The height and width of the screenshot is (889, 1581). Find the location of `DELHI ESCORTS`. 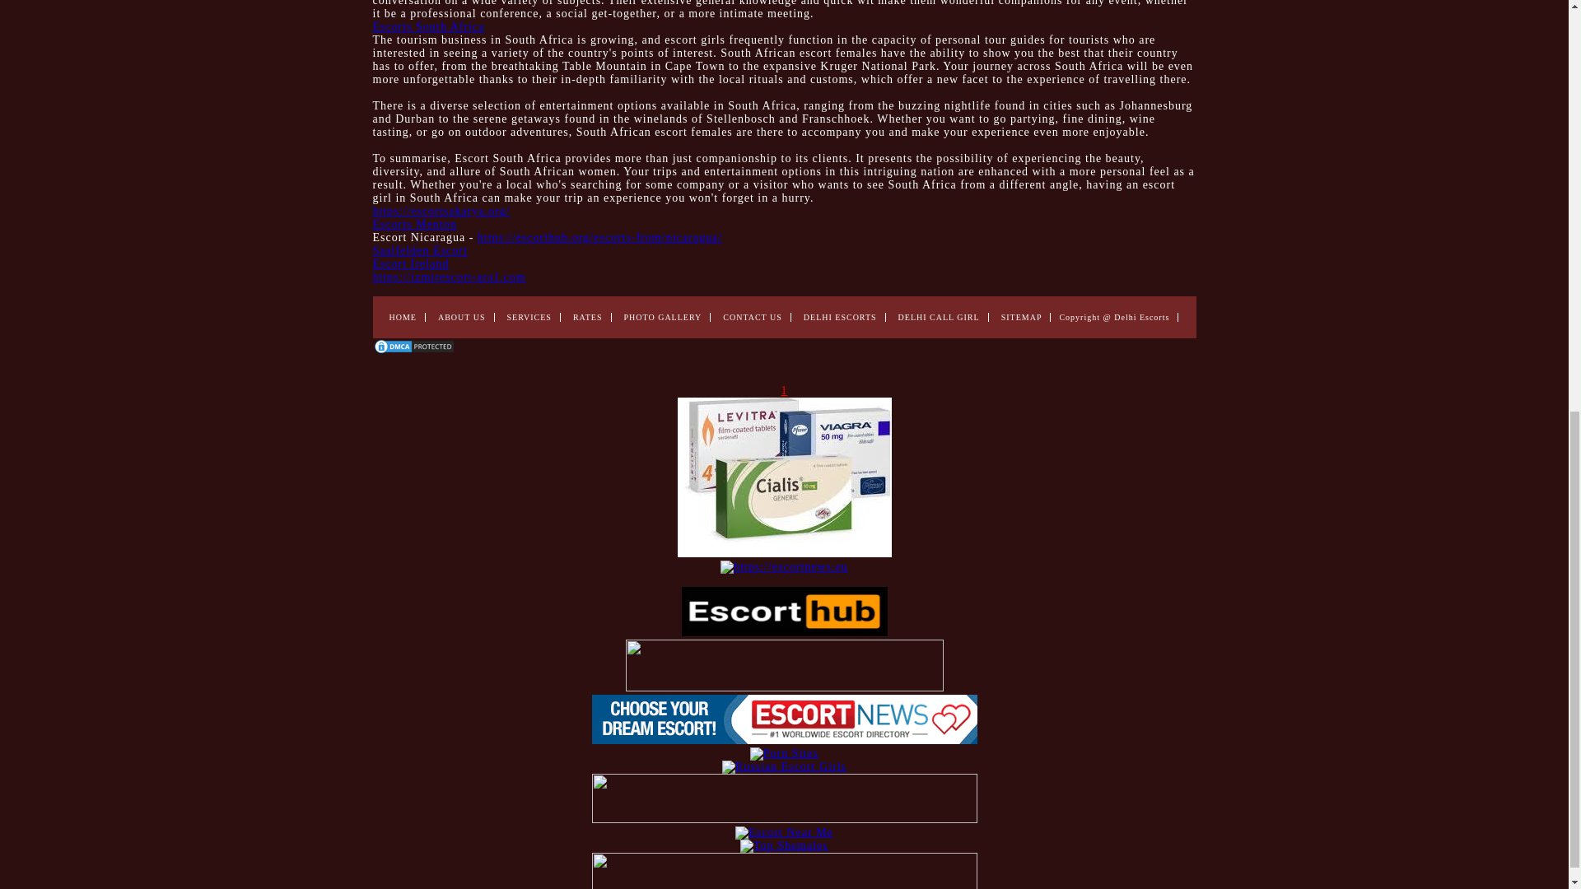

DELHI ESCORTS is located at coordinates (840, 317).